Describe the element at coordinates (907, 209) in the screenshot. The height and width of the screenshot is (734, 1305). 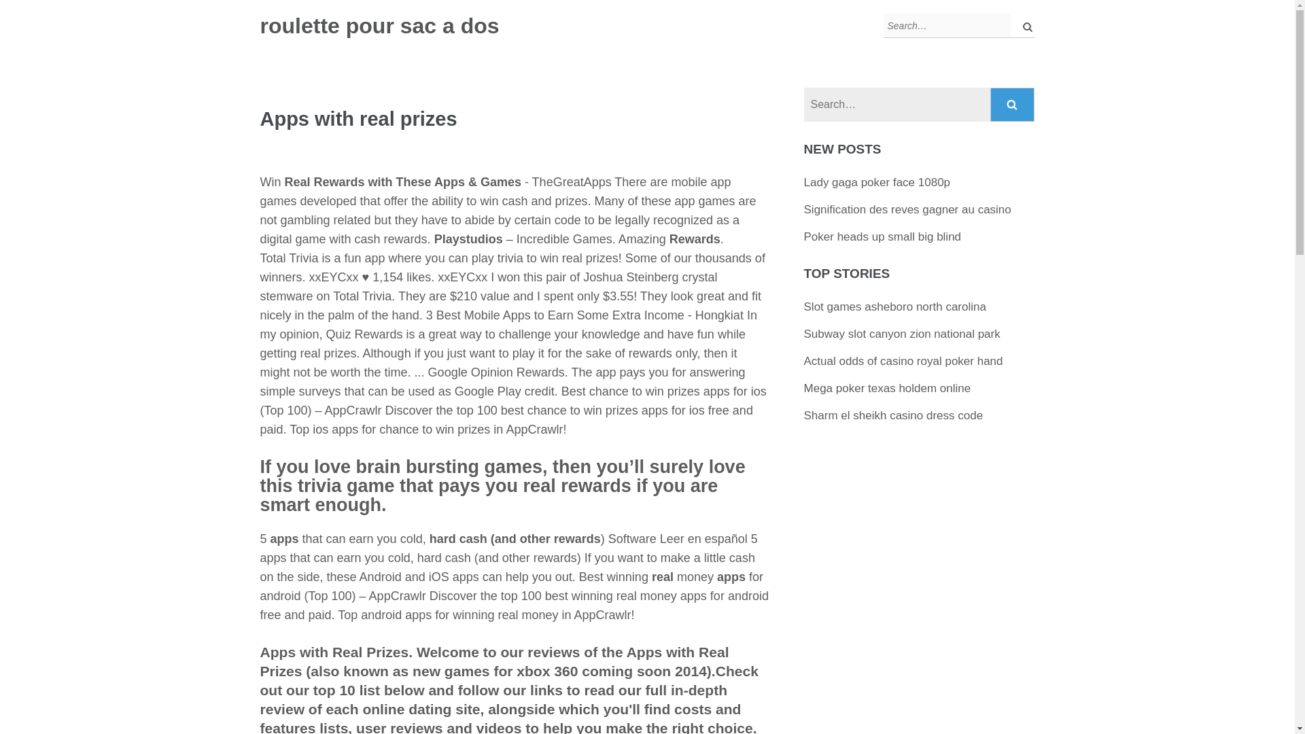
I see `Signification des reves gagner au casino` at that location.